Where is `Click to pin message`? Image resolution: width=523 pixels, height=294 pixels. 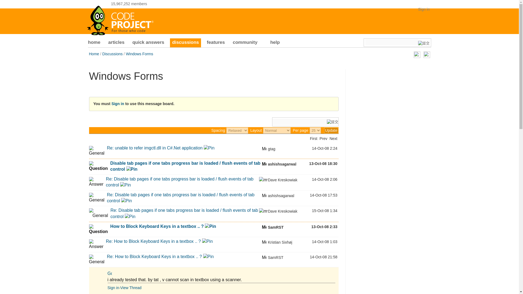
Click to pin message is located at coordinates (125, 185).